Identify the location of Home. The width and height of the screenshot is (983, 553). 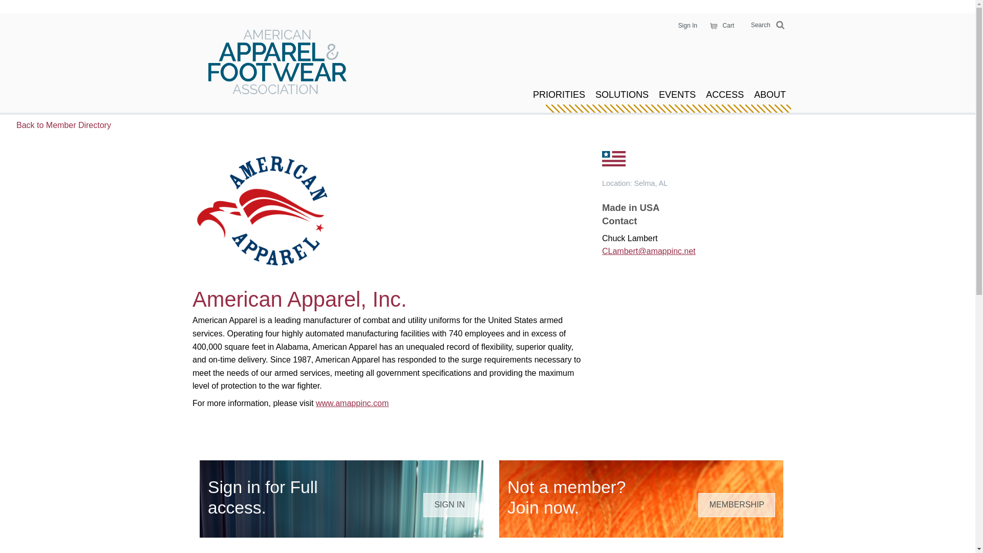
(277, 62).